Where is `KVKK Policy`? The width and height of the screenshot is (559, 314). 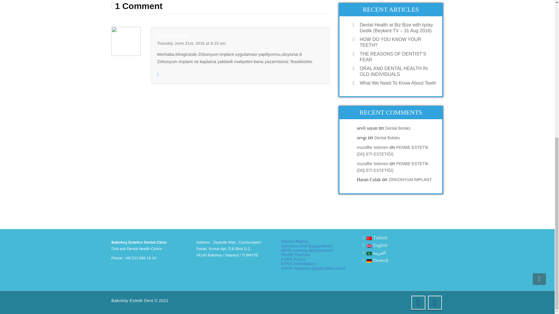
KVKK Policy is located at coordinates (293, 259).